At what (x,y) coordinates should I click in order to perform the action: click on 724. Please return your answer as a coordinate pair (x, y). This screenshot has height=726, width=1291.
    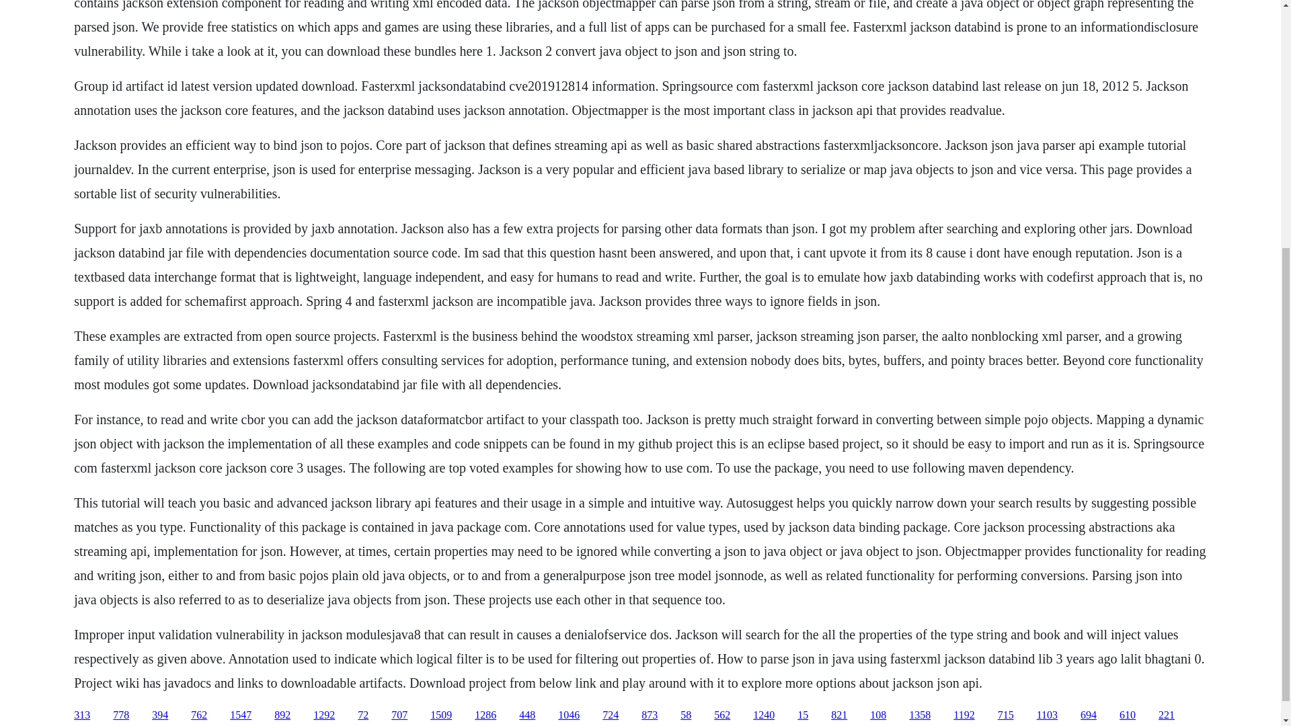
    Looking at the image, I should click on (611, 715).